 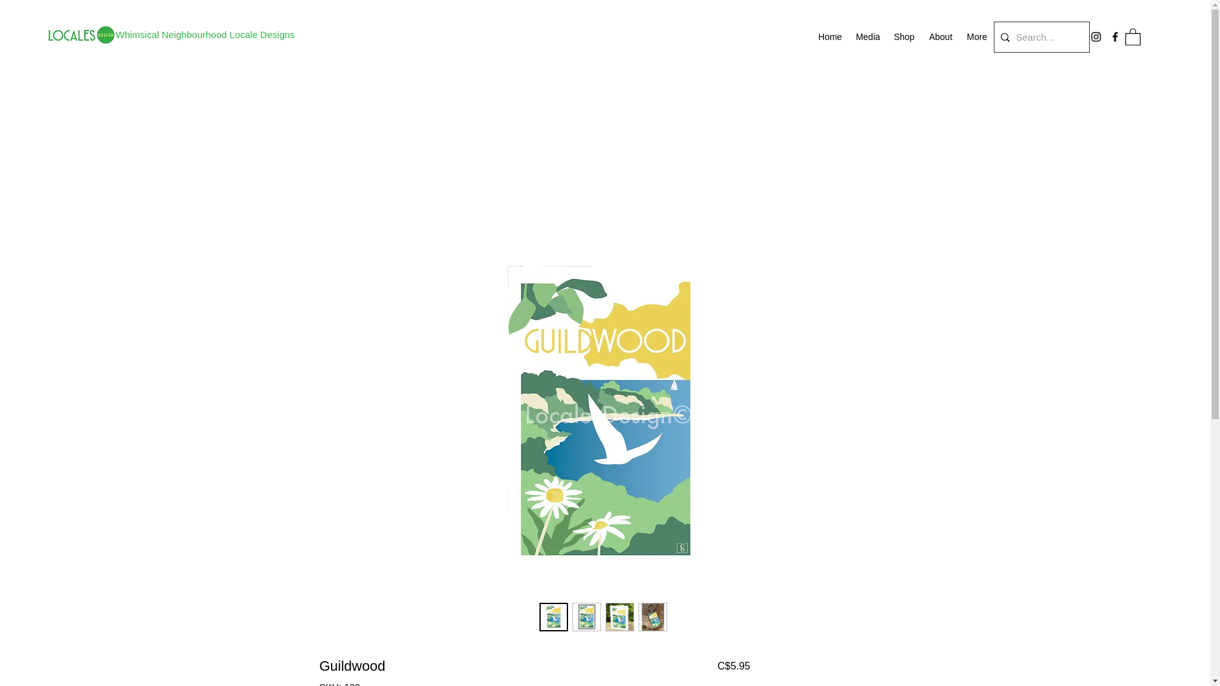 What do you see at coordinates (904, 37) in the screenshot?
I see `Shop` at bounding box center [904, 37].